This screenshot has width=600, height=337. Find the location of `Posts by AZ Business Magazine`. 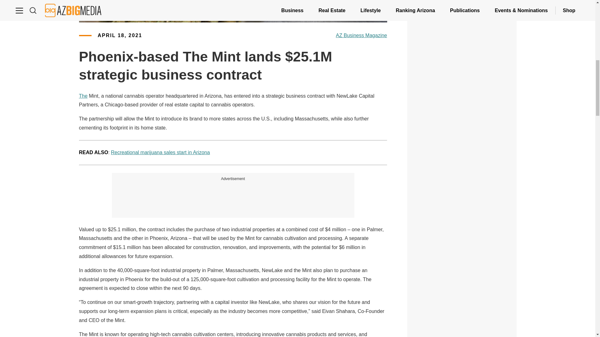

Posts by AZ Business Magazine is located at coordinates (361, 36).